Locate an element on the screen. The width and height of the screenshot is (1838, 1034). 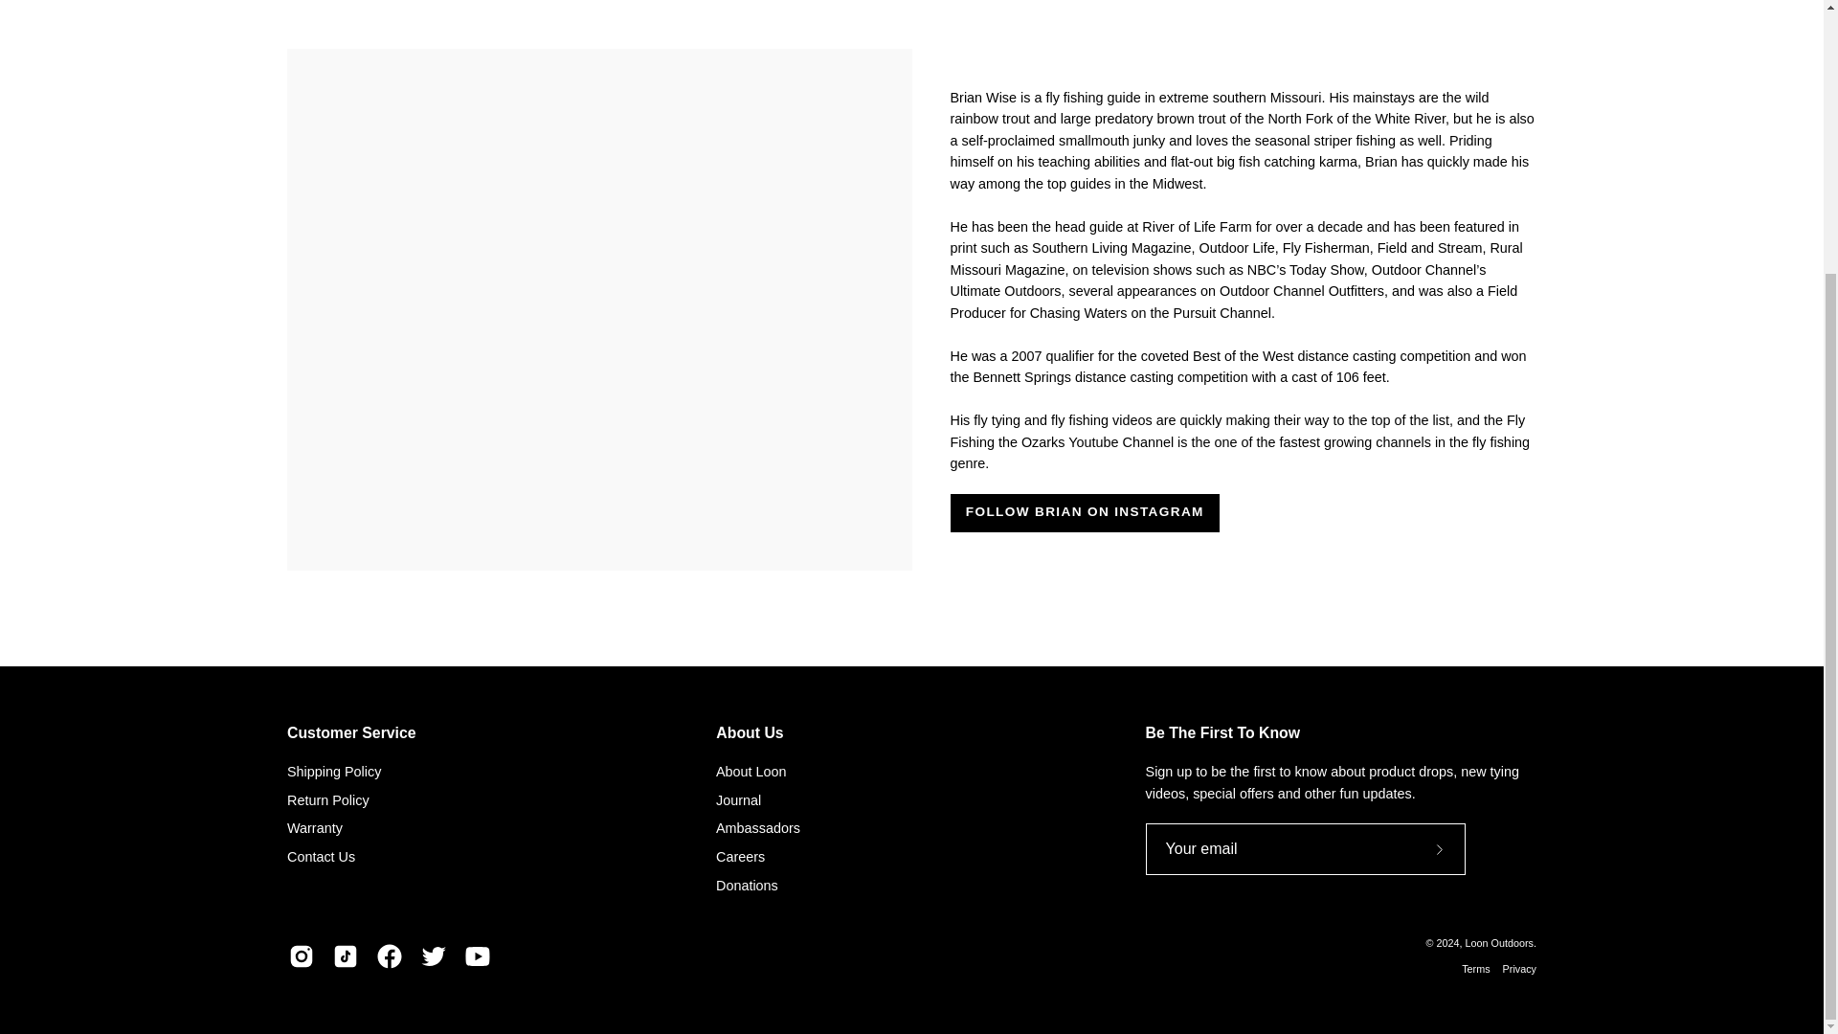
View Loon Outdoors on Youtube is located at coordinates (477, 955).